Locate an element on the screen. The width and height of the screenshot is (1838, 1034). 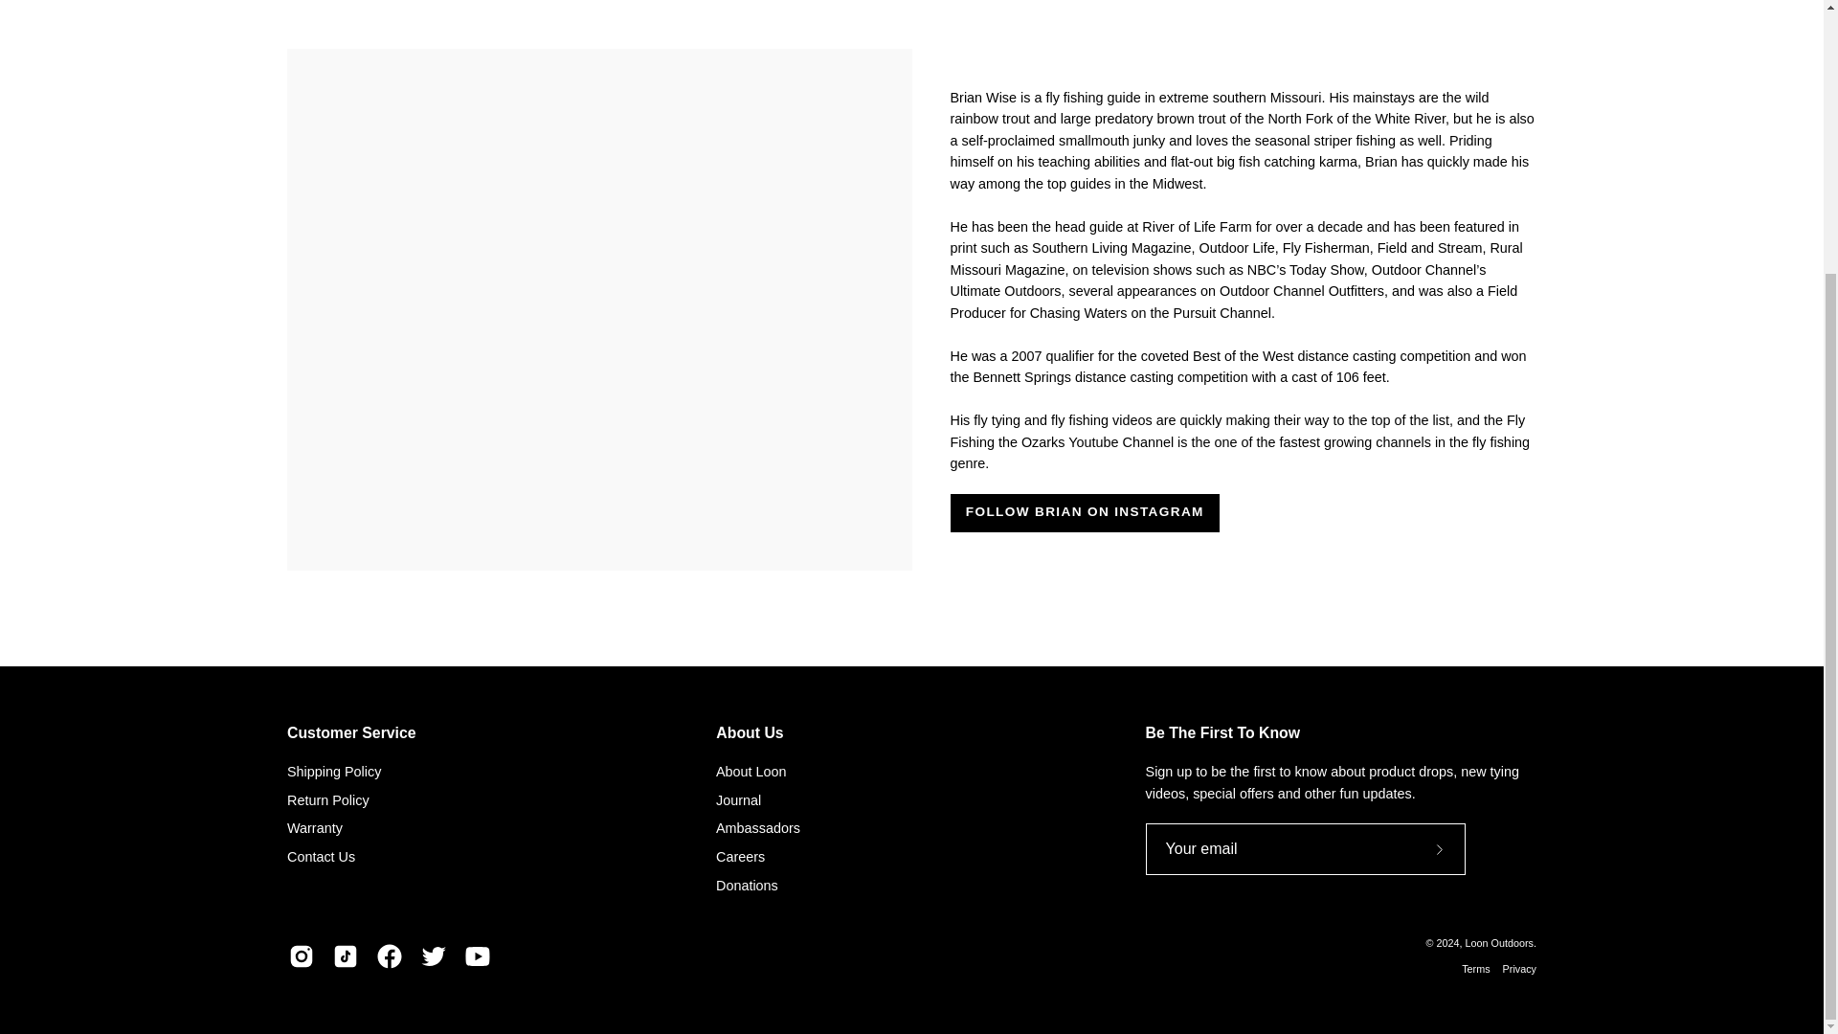
View Loon Outdoors on Youtube is located at coordinates (477, 955).